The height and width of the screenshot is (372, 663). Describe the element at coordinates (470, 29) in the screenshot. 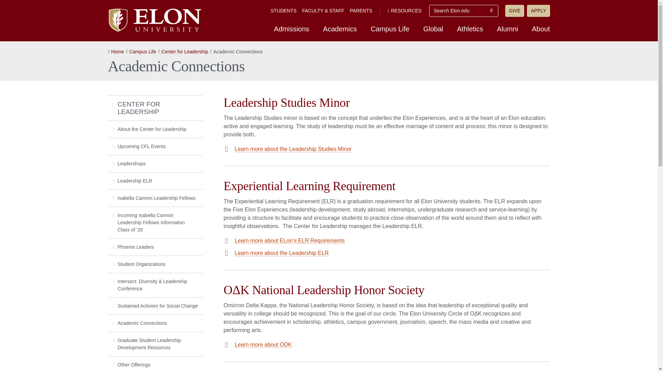

I see `Athletics` at that location.